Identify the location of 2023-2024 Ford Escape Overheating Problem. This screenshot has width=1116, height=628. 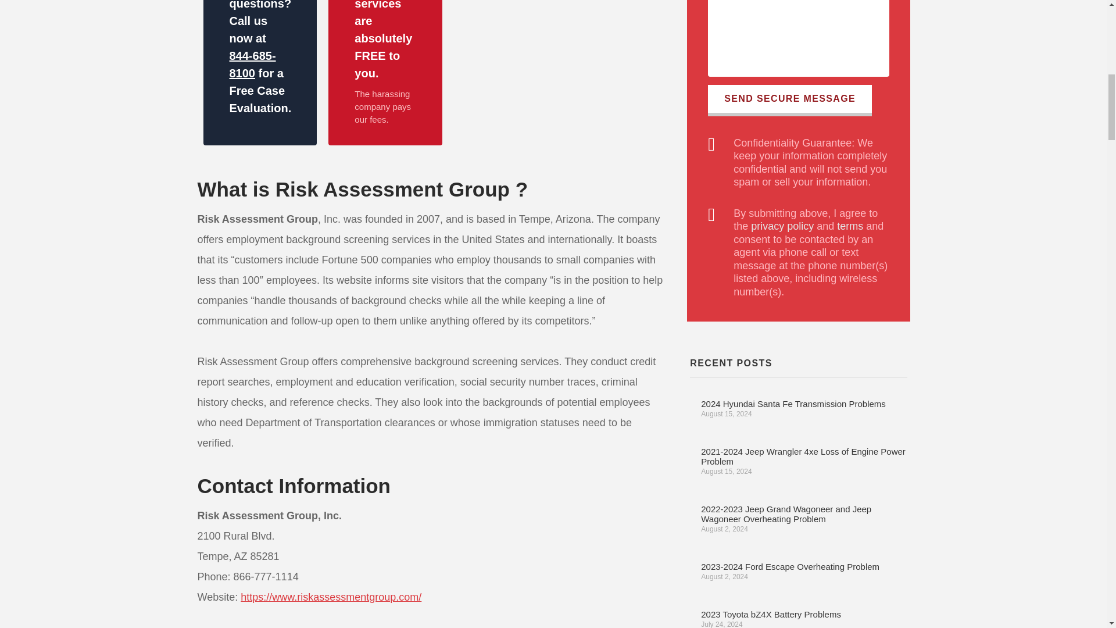
(789, 566).